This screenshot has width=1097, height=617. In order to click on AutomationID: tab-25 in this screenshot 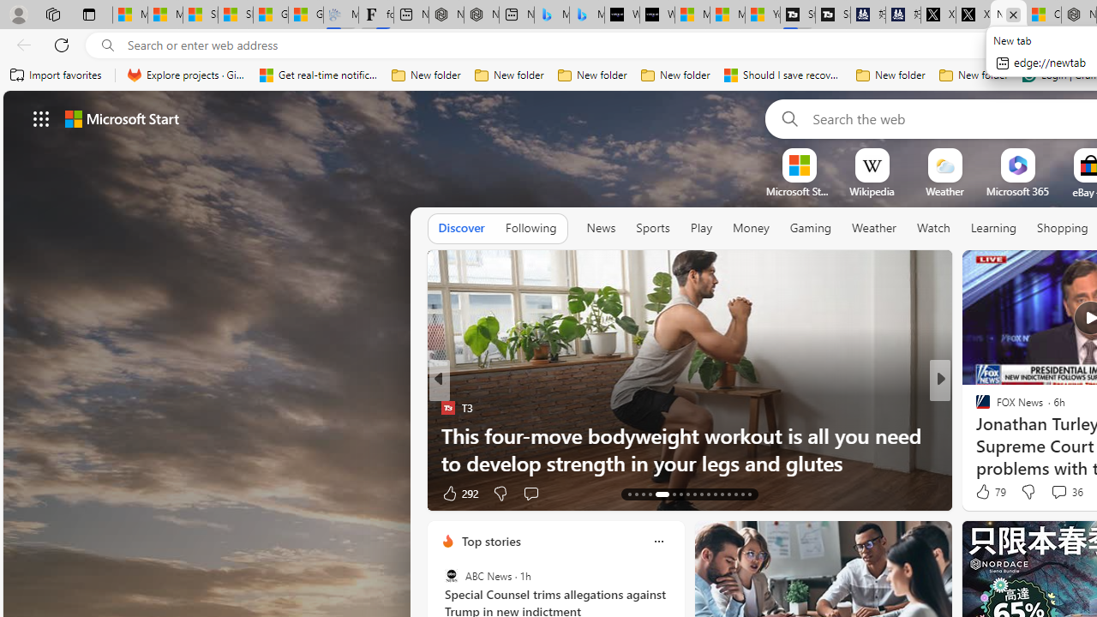, I will do `click(722, 494)`.